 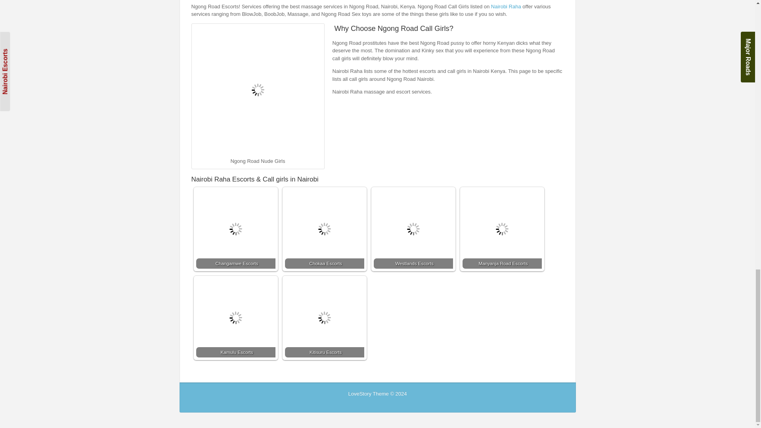 What do you see at coordinates (324, 318) in the screenshot?
I see `Kitisuru Escorts` at bounding box center [324, 318].